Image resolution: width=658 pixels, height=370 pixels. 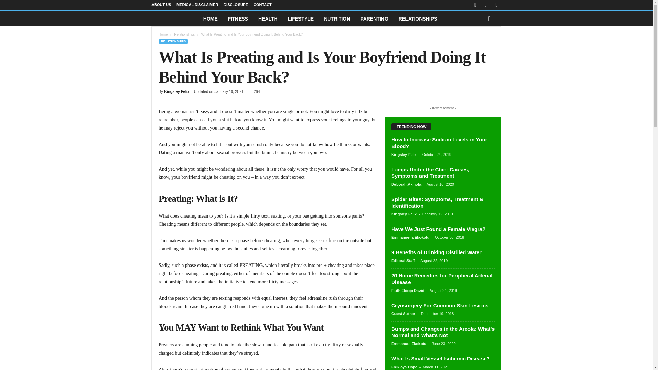 What do you see at coordinates (301, 18) in the screenshot?
I see `LIFESTYLE` at bounding box center [301, 18].